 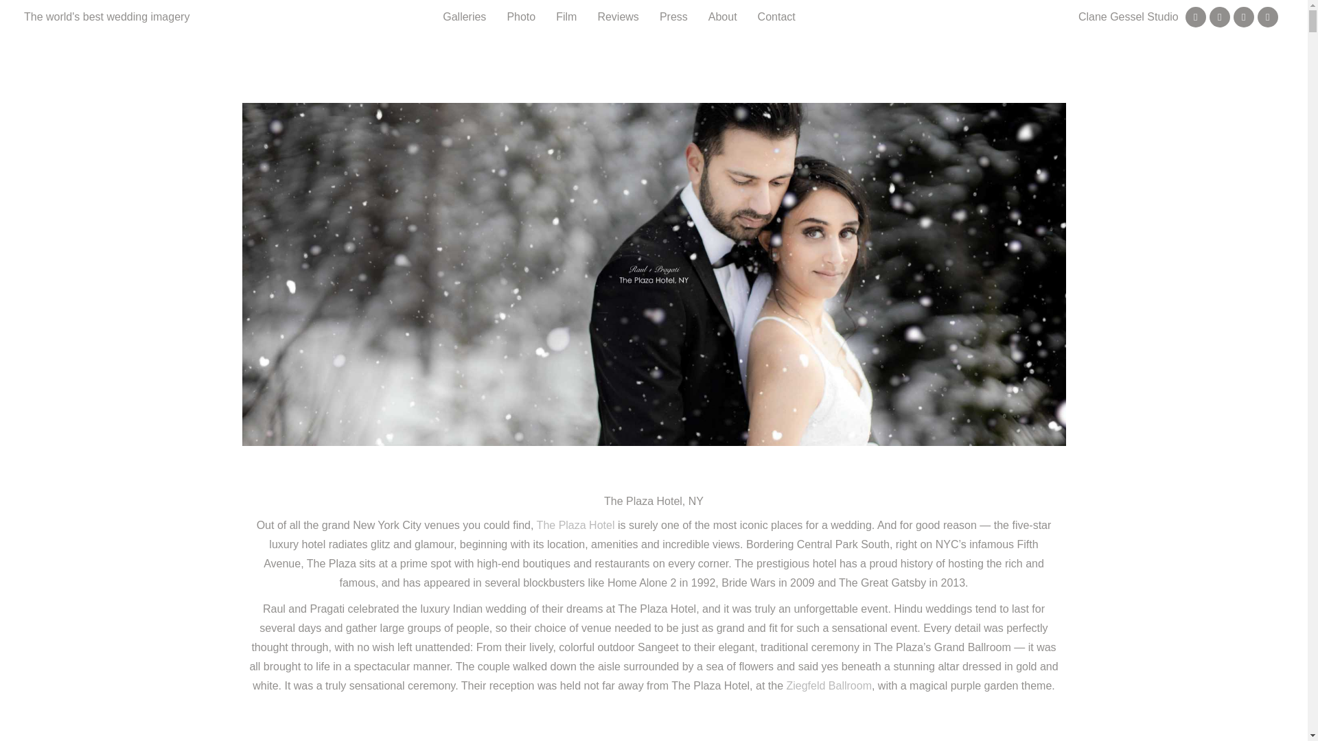 What do you see at coordinates (722, 16) in the screenshot?
I see `About` at bounding box center [722, 16].